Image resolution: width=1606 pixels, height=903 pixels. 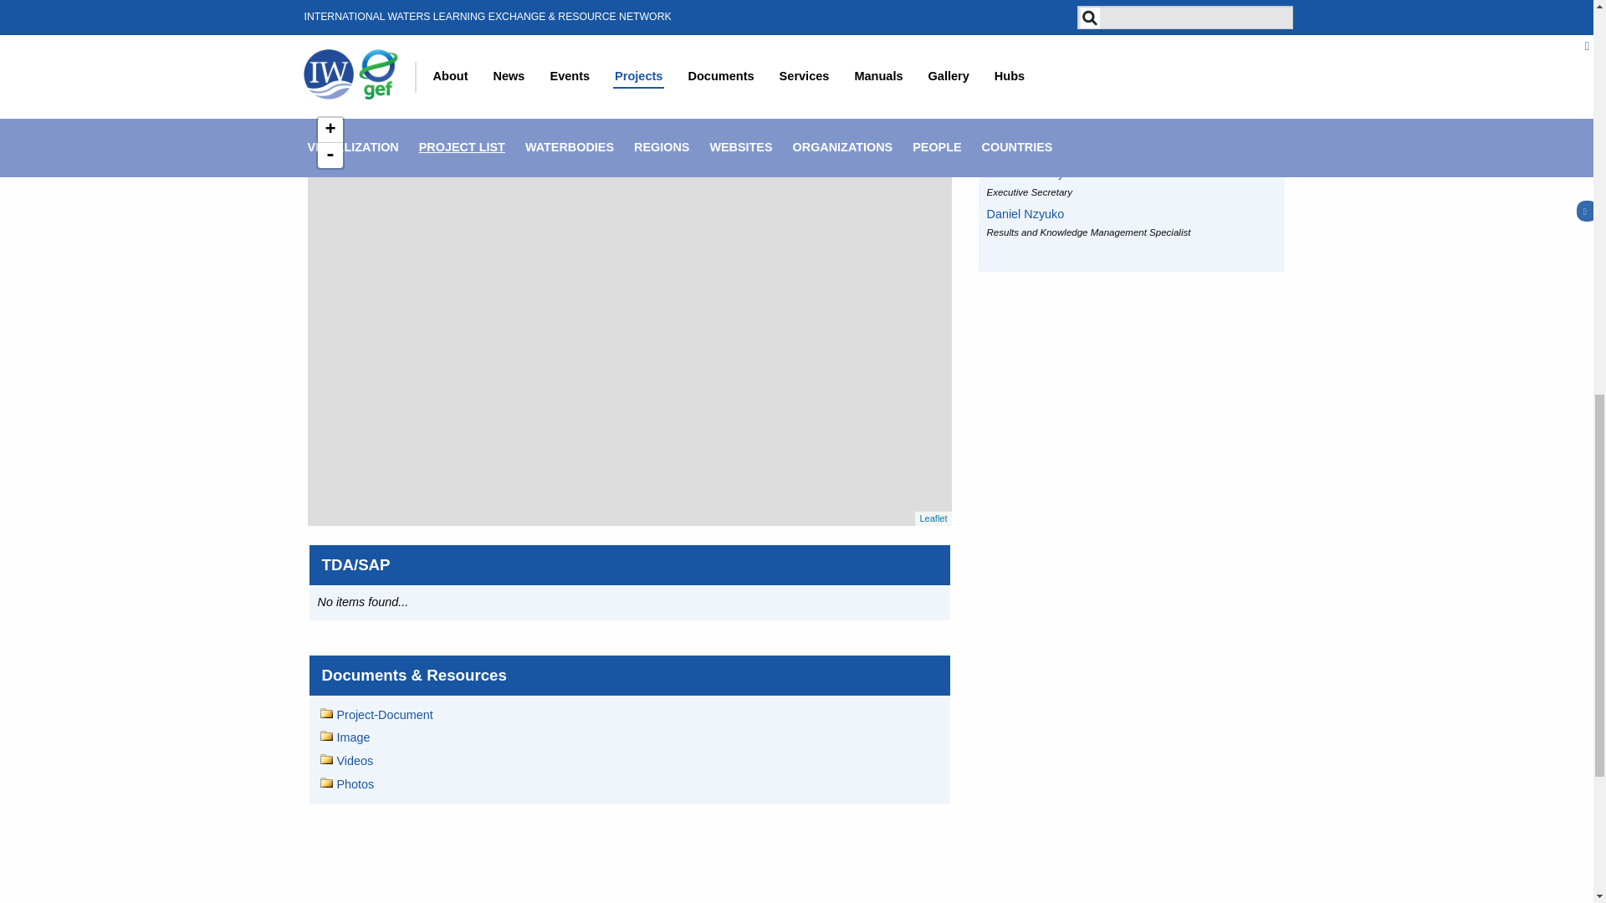 What do you see at coordinates (330, 155) in the screenshot?
I see `Zoom out` at bounding box center [330, 155].